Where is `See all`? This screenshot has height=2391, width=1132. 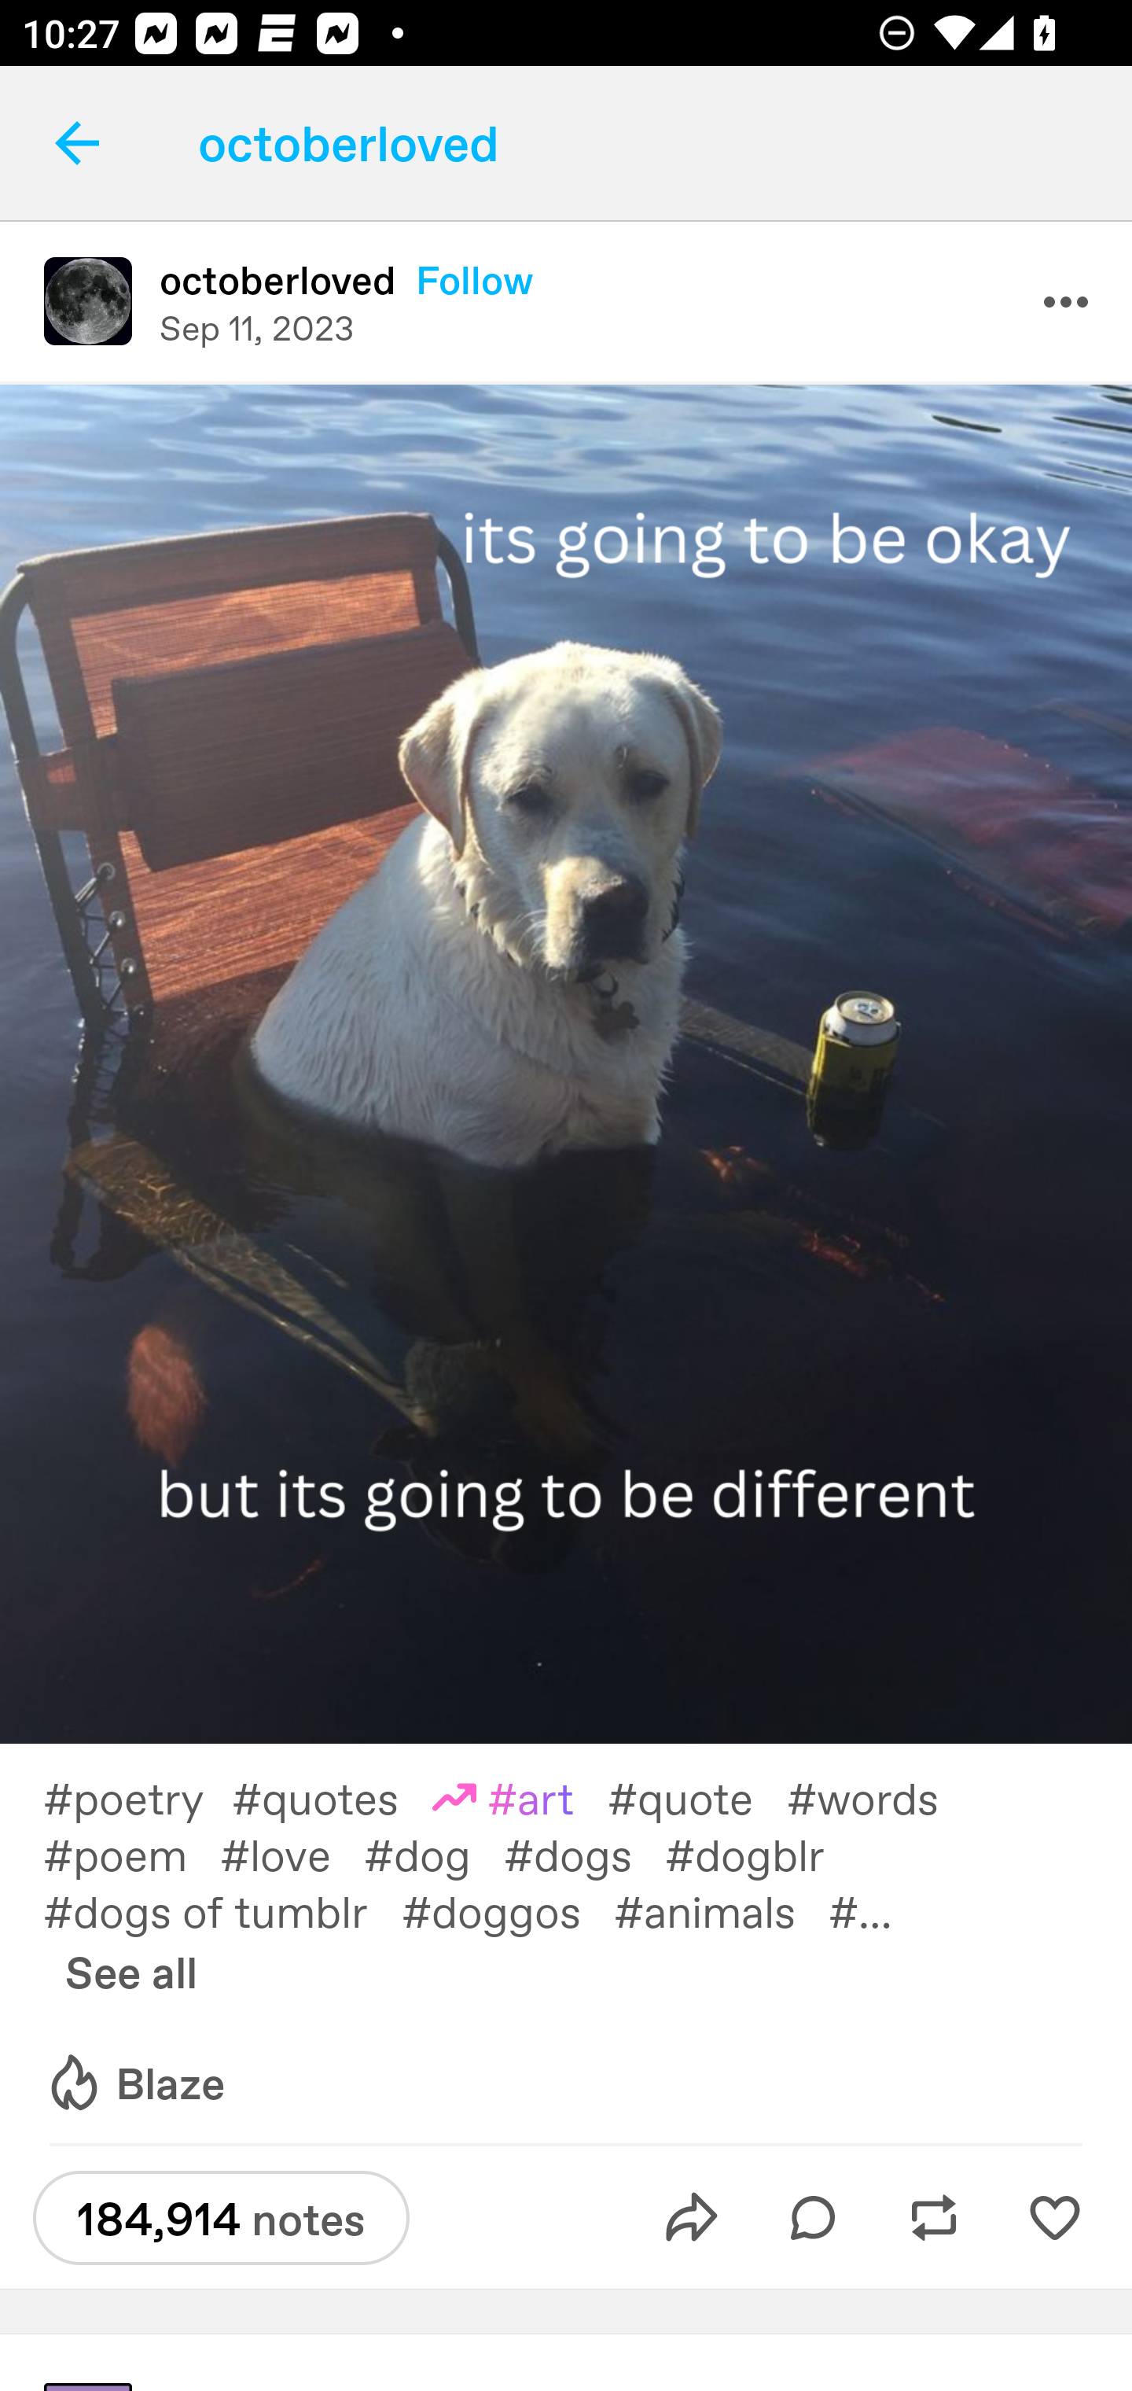
See all is located at coordinates (130, 1971).